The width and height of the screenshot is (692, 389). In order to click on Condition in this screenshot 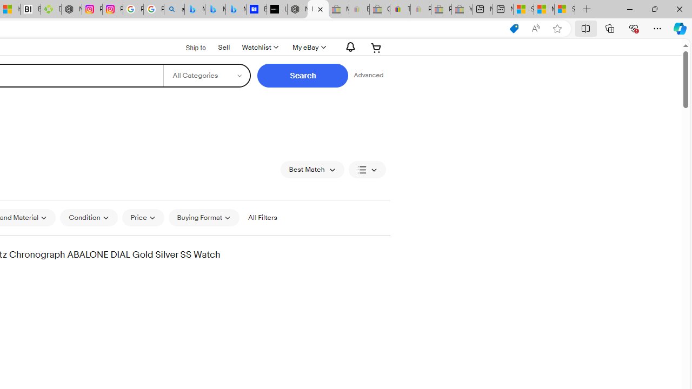, I will do `click(89, 217)`.